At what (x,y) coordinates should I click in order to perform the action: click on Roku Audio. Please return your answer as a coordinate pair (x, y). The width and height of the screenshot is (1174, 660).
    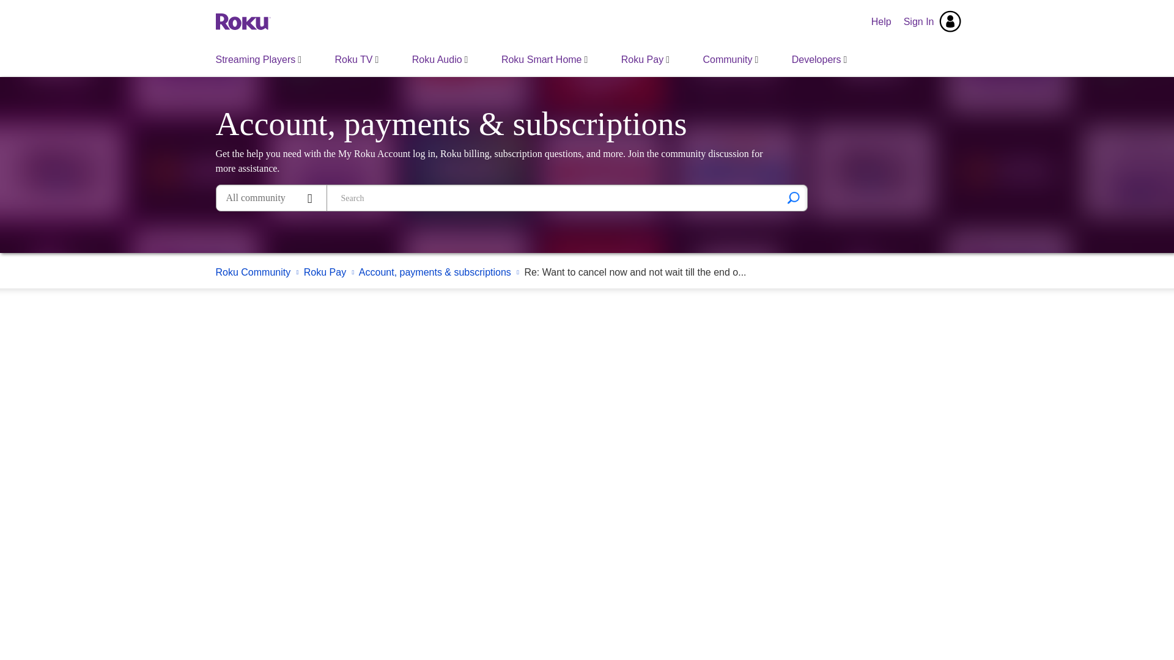
    Looking at the image, I should click on (440, 59).